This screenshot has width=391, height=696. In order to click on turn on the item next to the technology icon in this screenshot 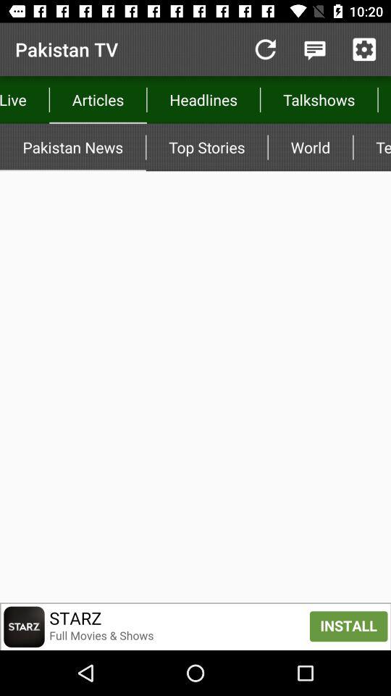, I will do `click(310, 147)`.